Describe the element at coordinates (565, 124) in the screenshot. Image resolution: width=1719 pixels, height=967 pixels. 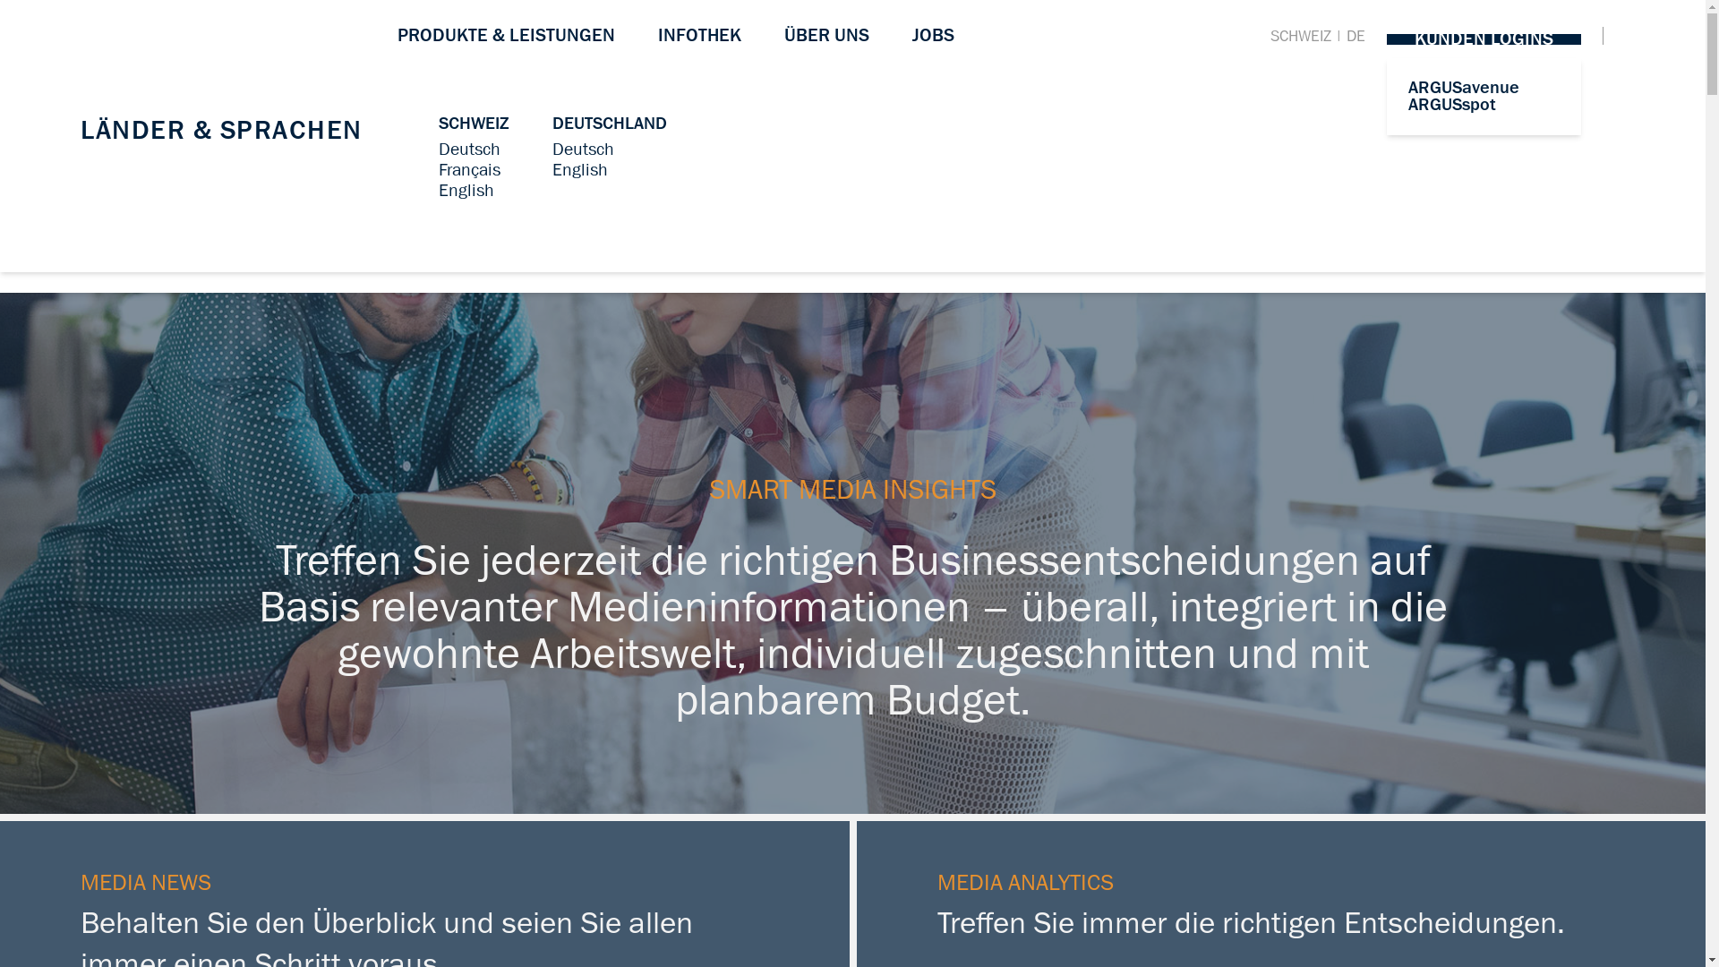
I see `Case studies` at that location.